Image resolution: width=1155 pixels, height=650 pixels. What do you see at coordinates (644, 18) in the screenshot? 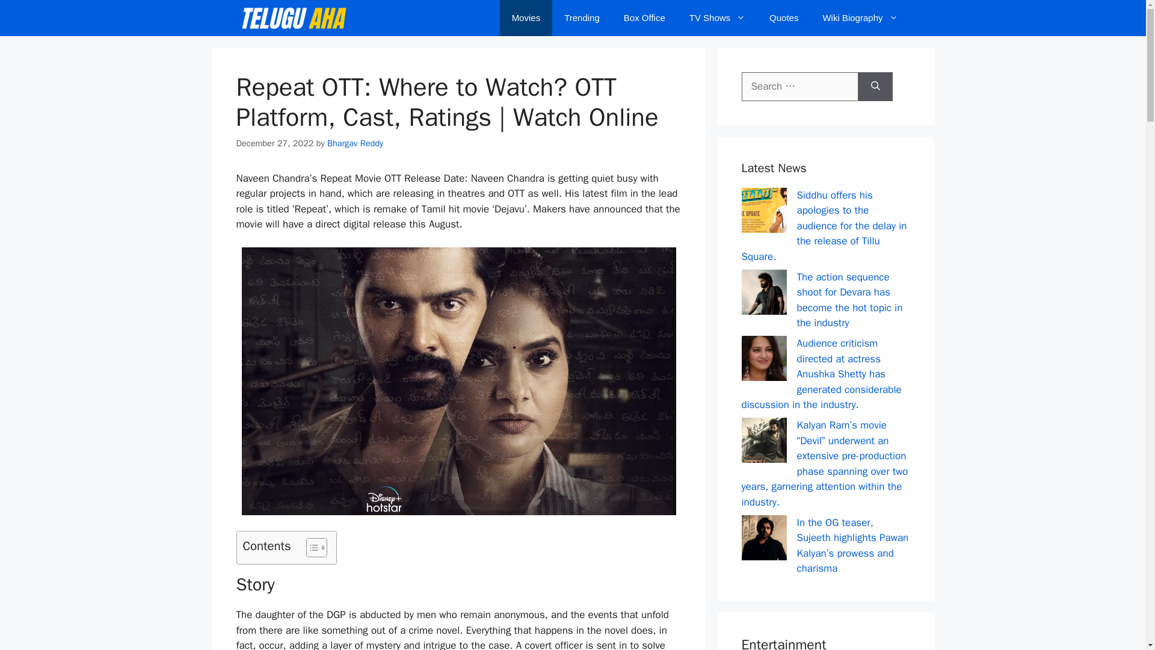
I see `Box Office` at bounding box center [644, 18].